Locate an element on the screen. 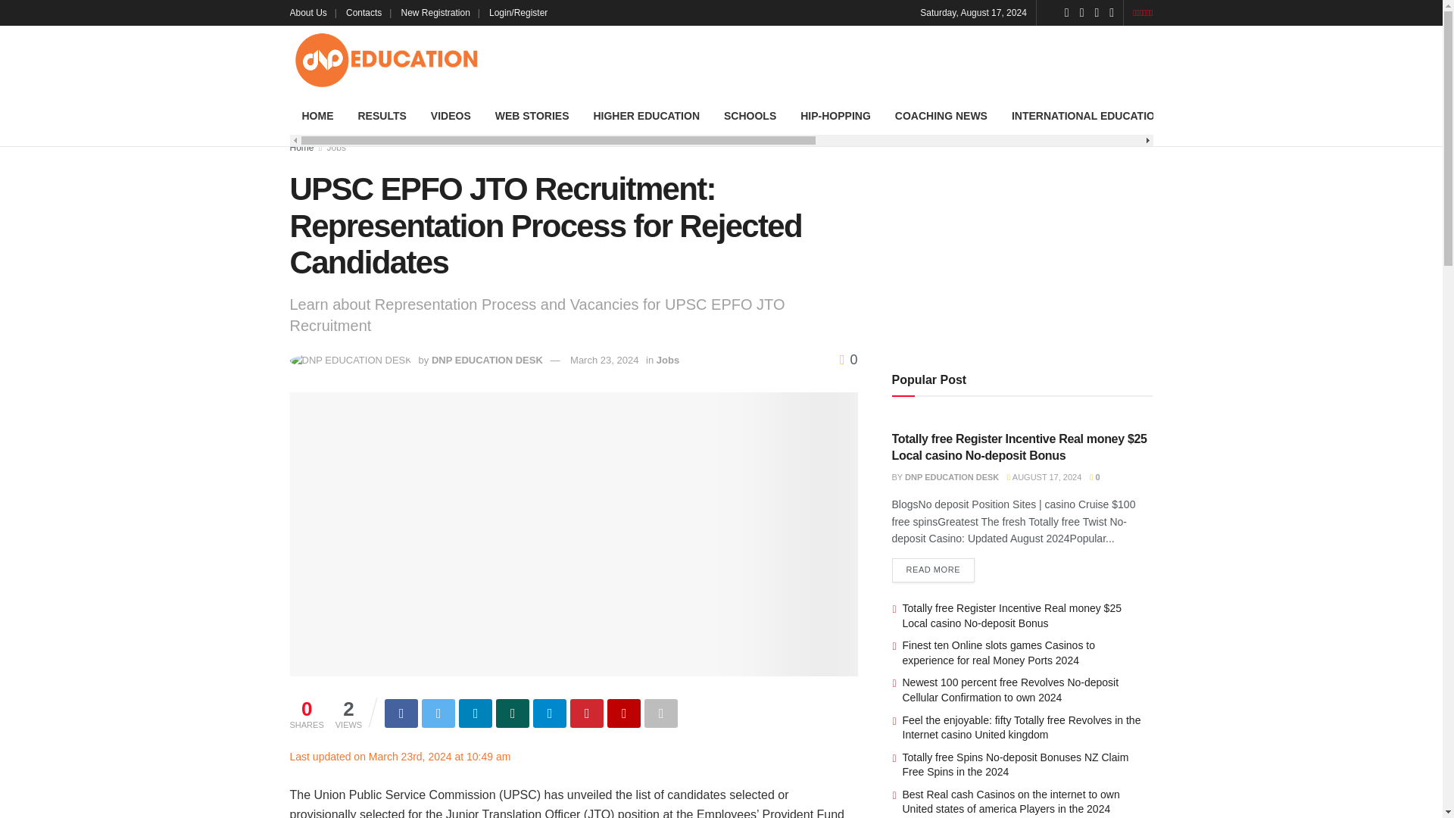 This screenshot has width=1454, height=818. About Us is located at coordinates (312, 12).